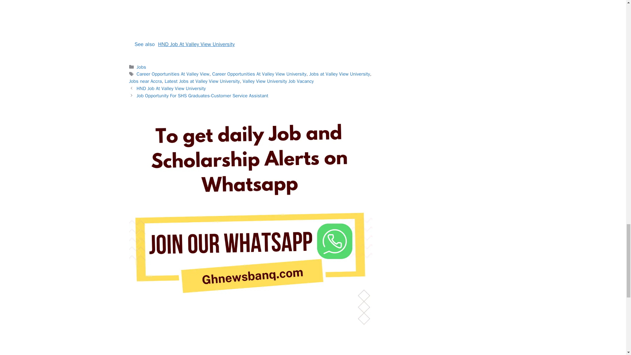 This screenshot has width=631, height=355. I want to click on Valley View University Job Vacancy, so click(278, 81).